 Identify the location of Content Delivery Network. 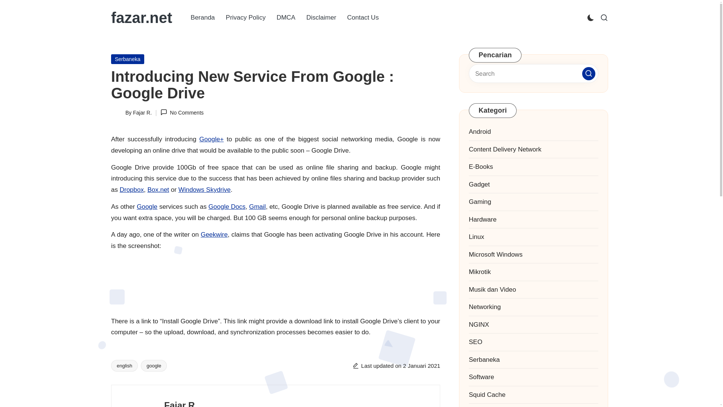
(533, 150).